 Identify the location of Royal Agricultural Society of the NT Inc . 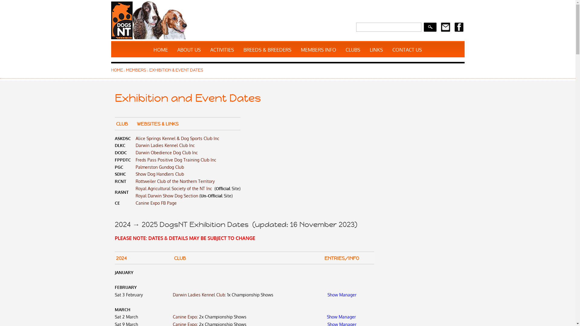
(174, 188).